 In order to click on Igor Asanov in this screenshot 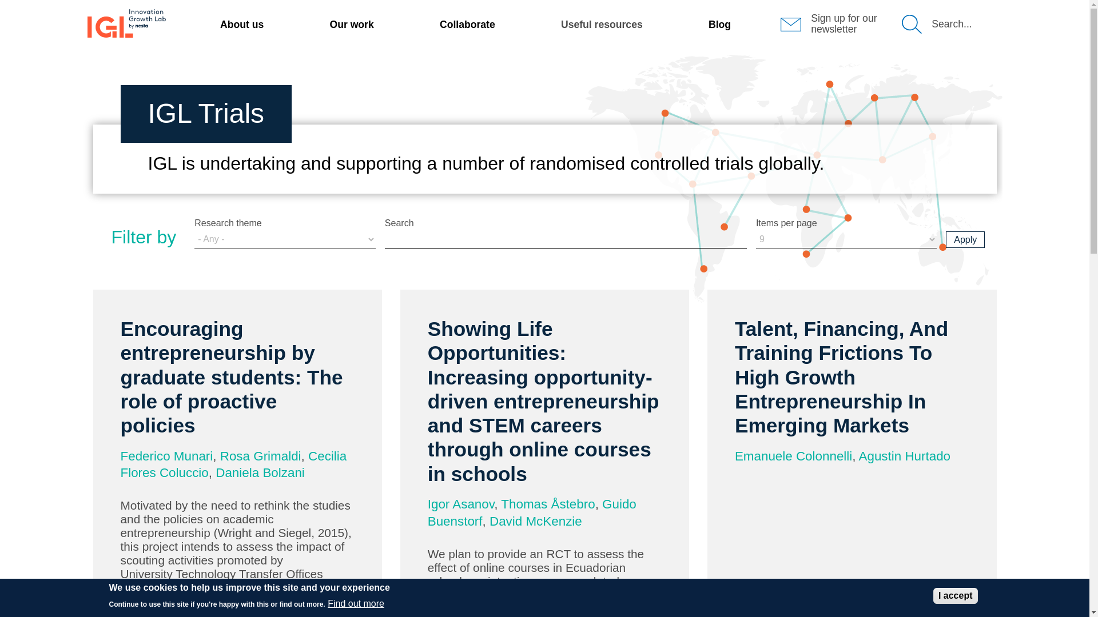, I will do `click(461, 504)`.